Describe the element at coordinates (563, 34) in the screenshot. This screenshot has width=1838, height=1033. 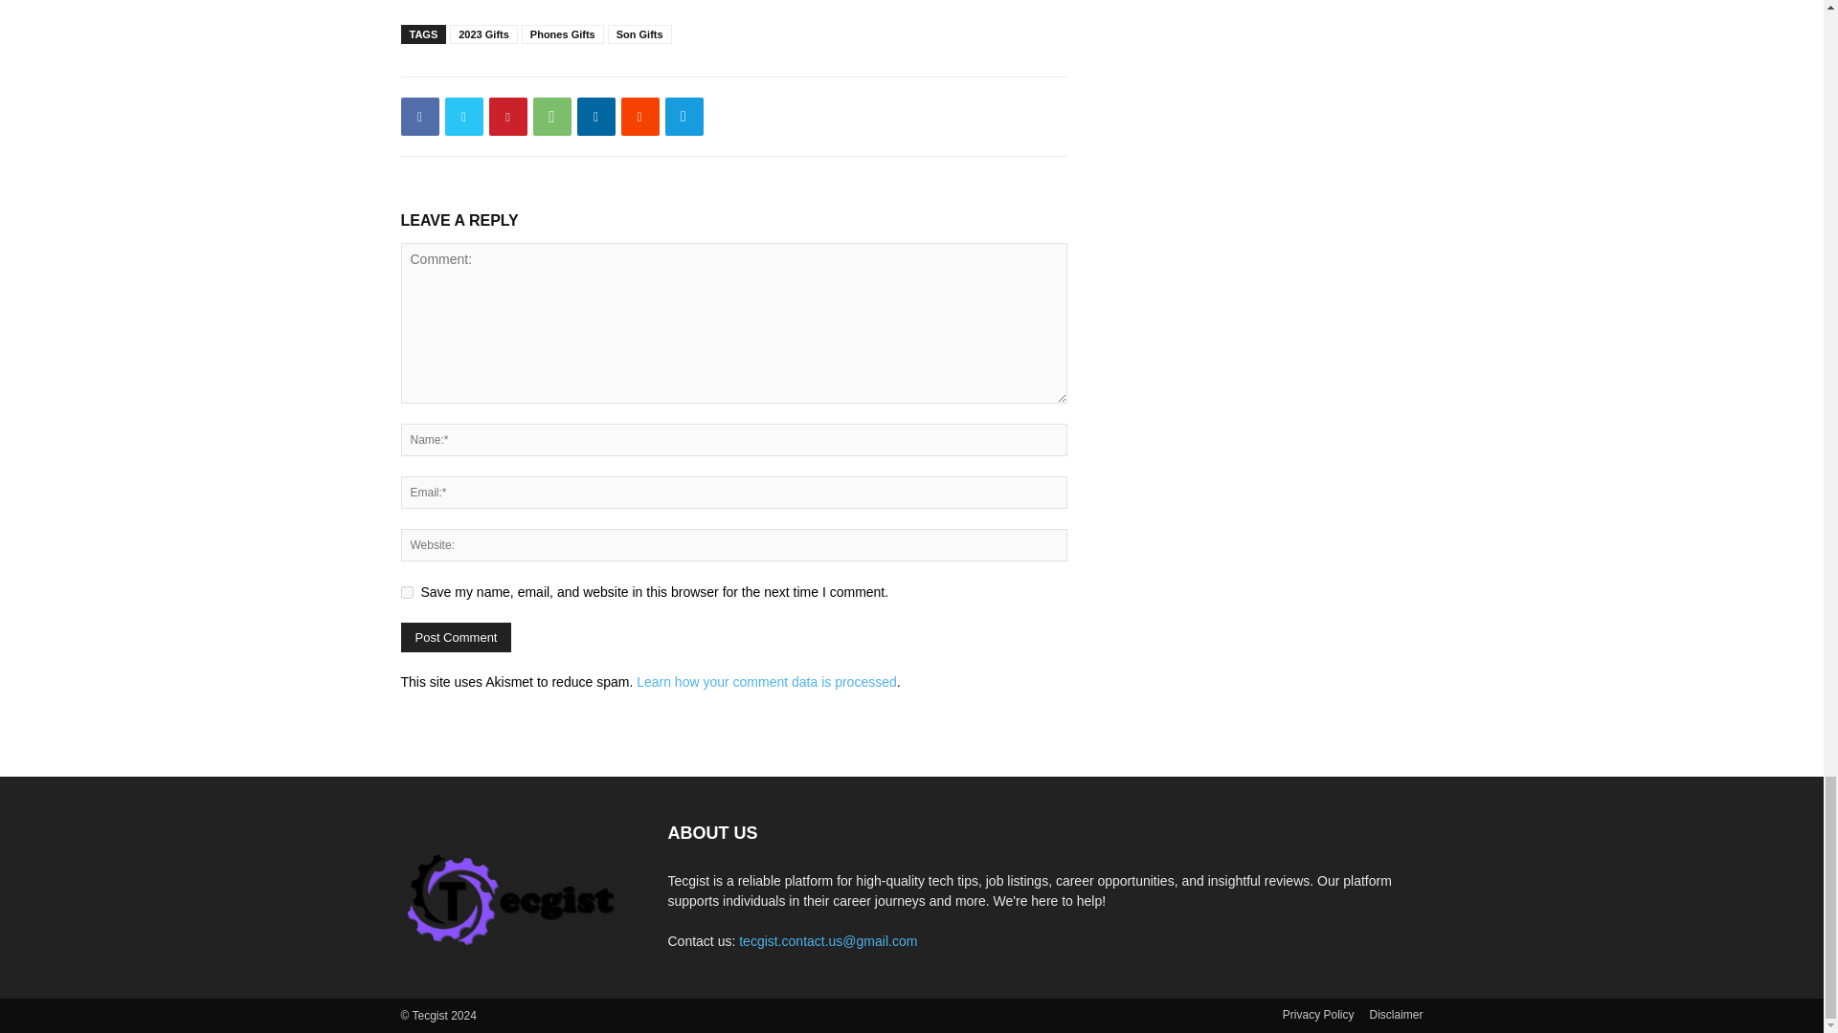
I see `Phones Gifts` at that location.